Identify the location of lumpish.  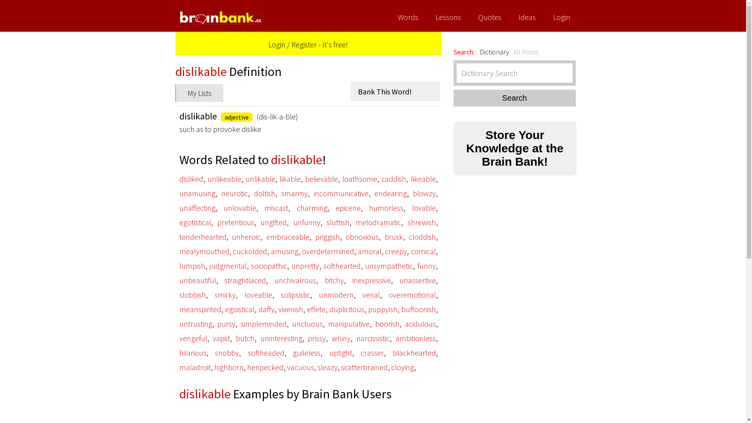
(192, 266).